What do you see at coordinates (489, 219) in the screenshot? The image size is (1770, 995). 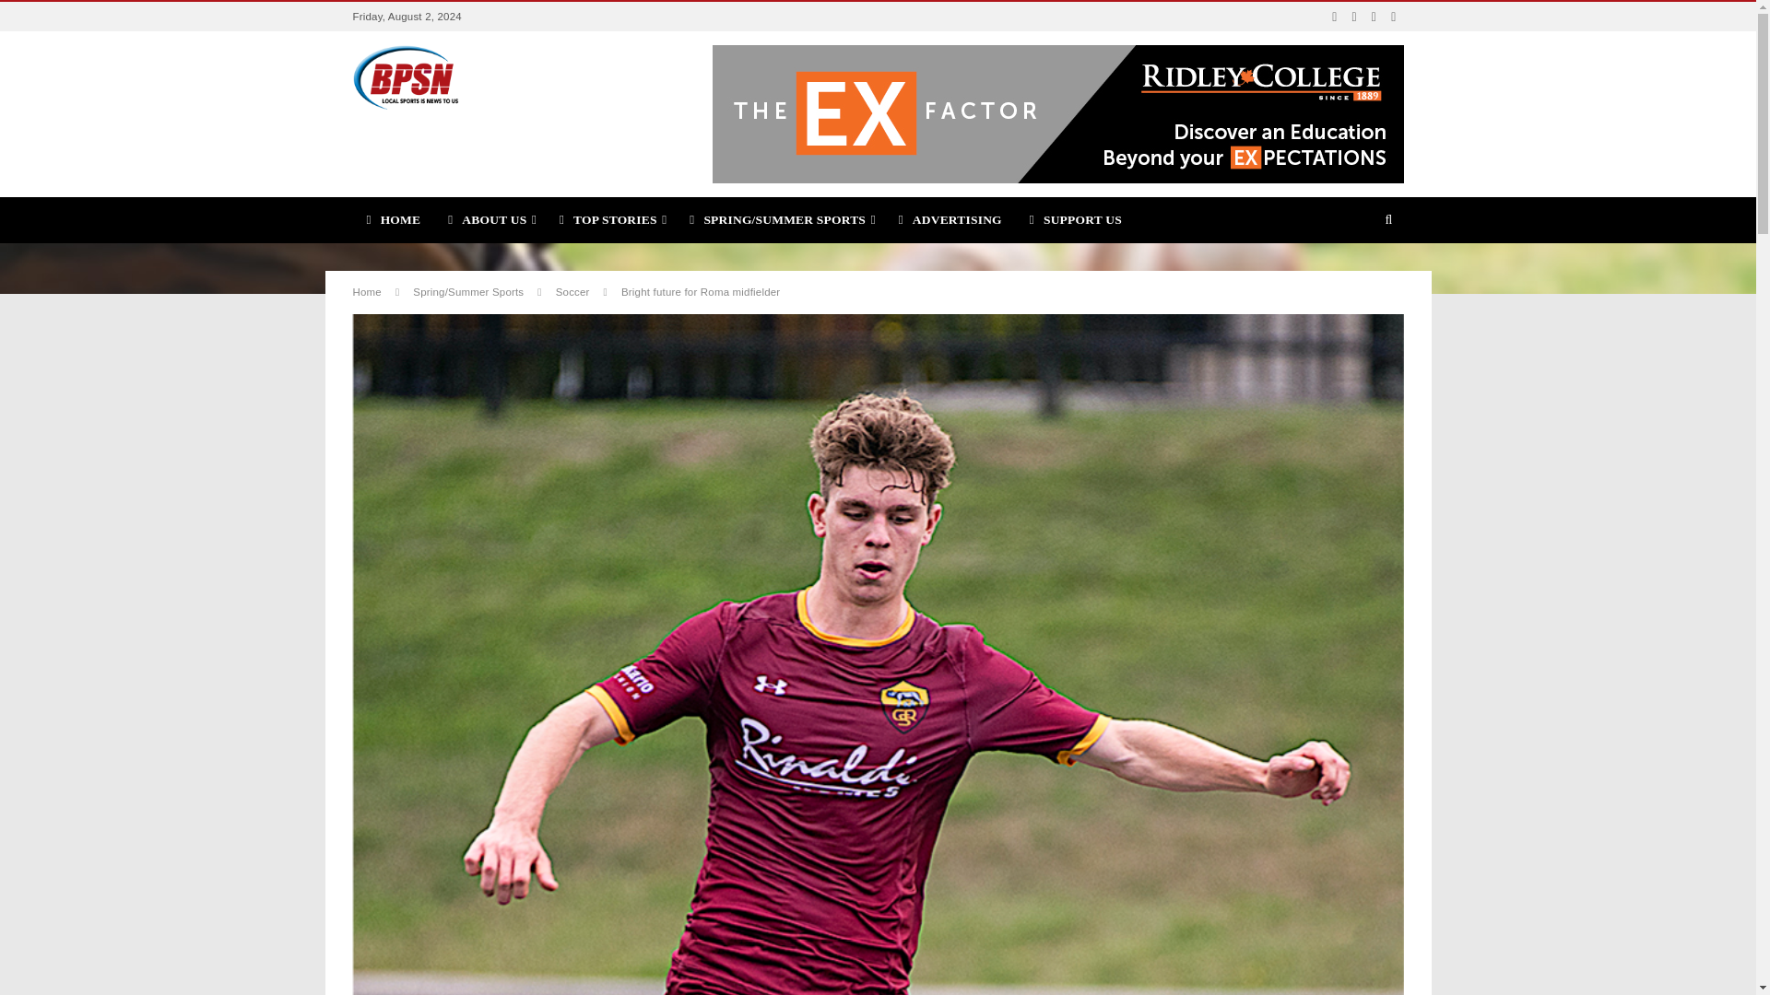 I see `ABOUT US` at bounding box center [489, 219].